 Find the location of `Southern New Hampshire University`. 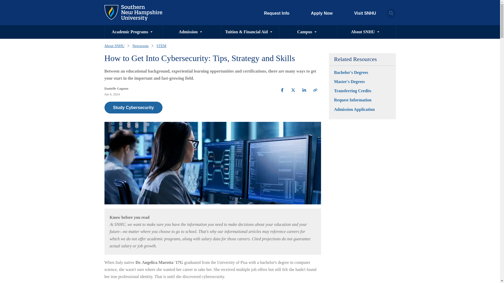

Southern New Hampshire University is located at coordinates (133, 13).